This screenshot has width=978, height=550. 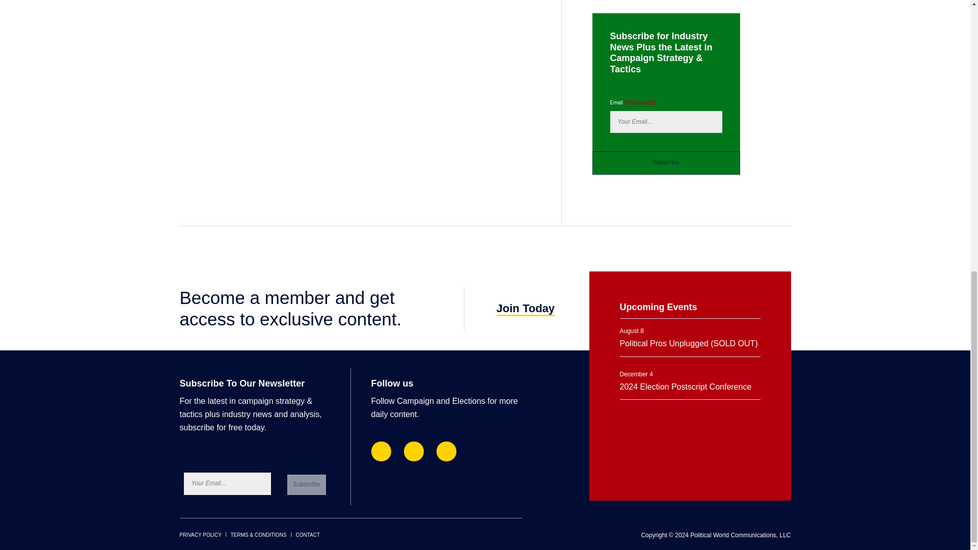 I want to click on LinkedIn, so click(x=414, y=451).